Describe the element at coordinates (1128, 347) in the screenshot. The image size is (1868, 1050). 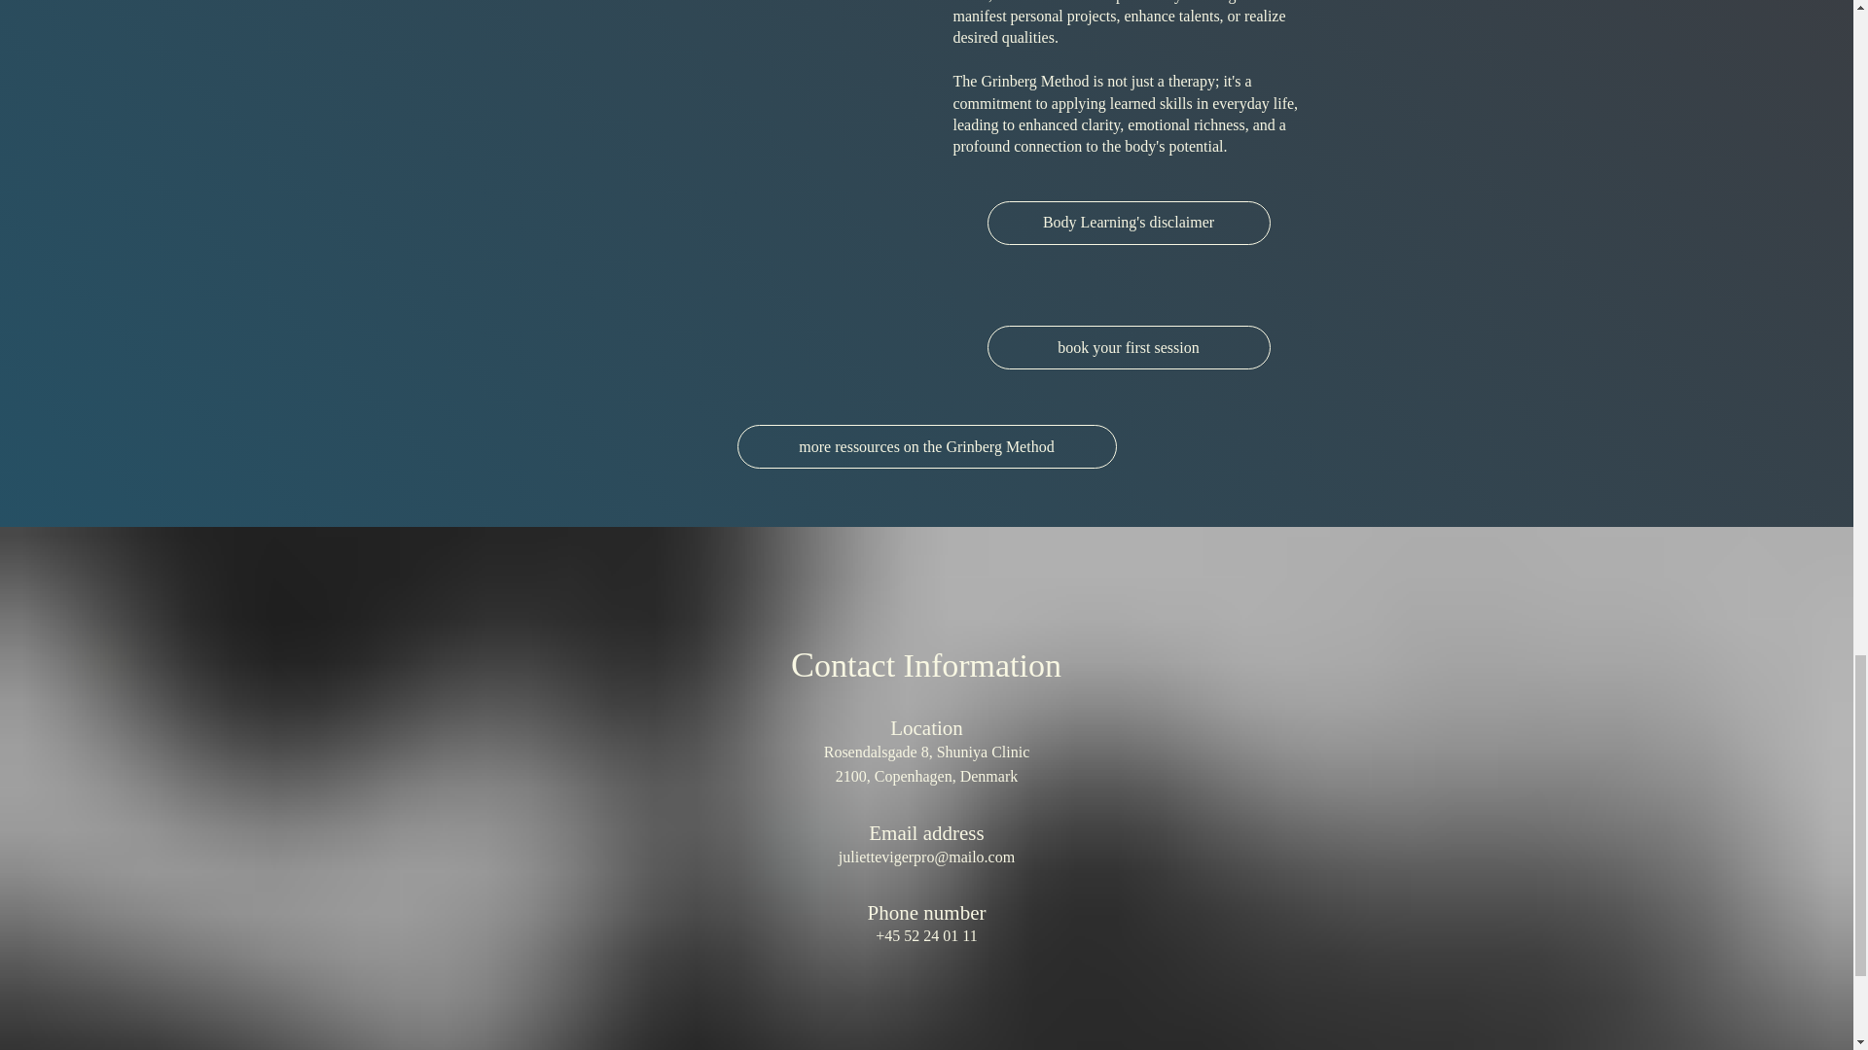
I see `book your first session` at that location.